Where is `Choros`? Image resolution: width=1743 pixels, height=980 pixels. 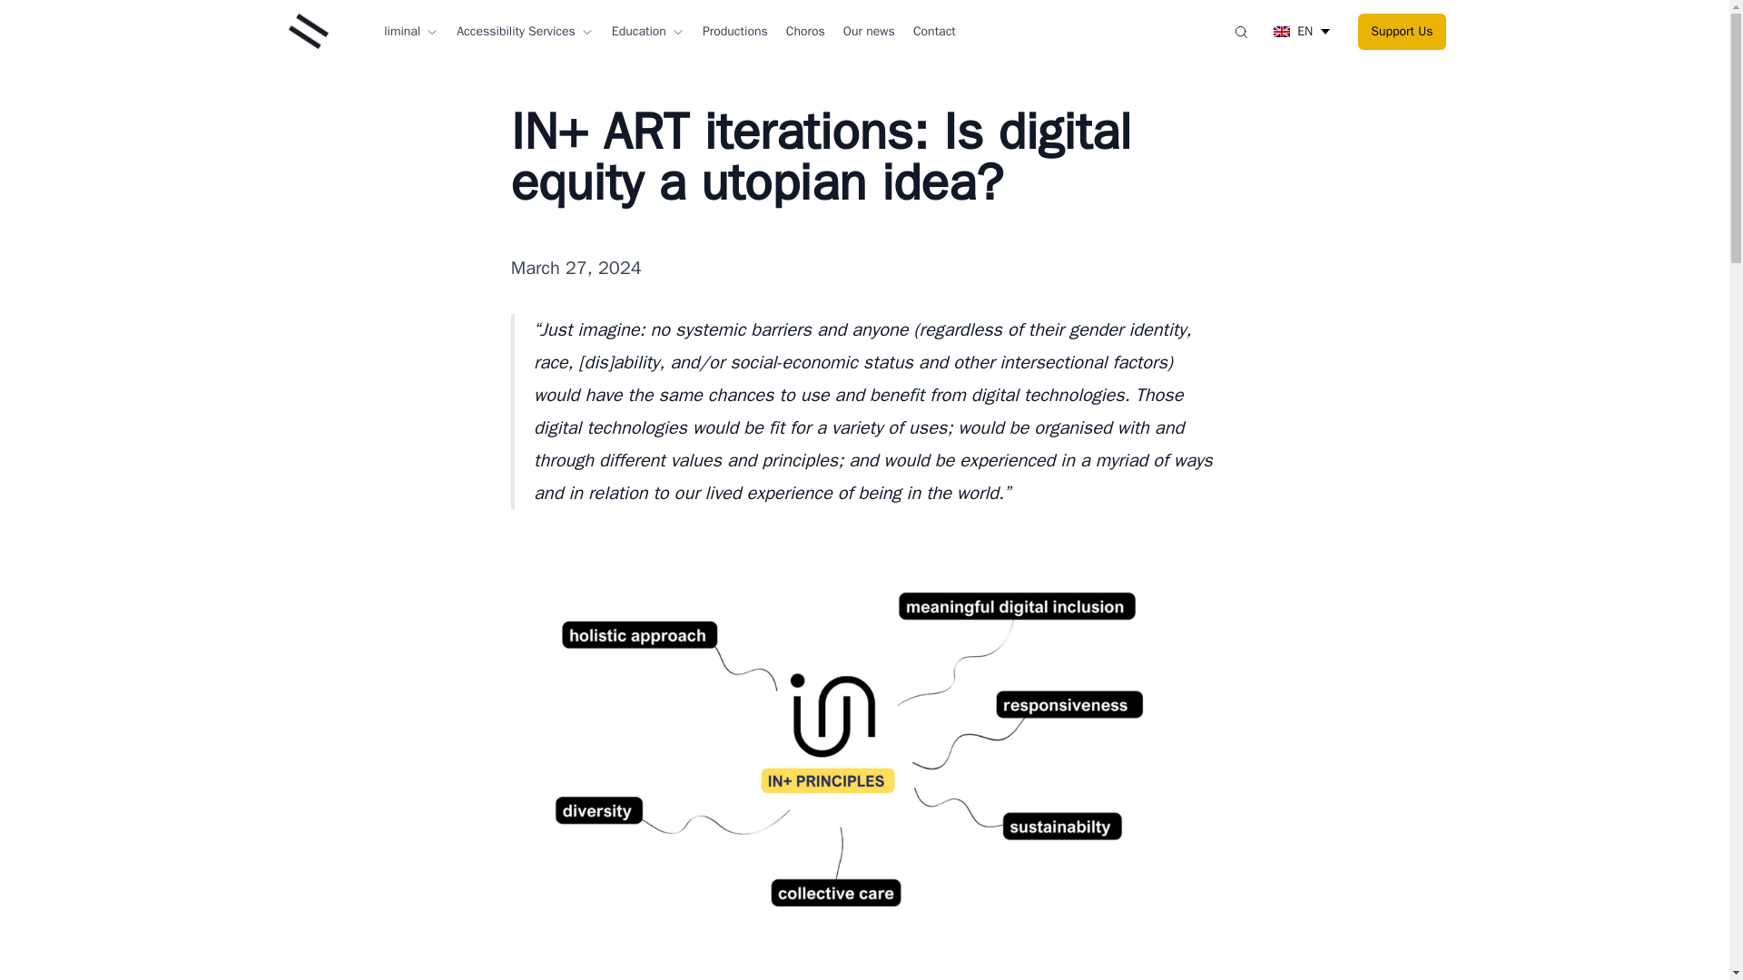
Choros is located at coordinates (804, 31).